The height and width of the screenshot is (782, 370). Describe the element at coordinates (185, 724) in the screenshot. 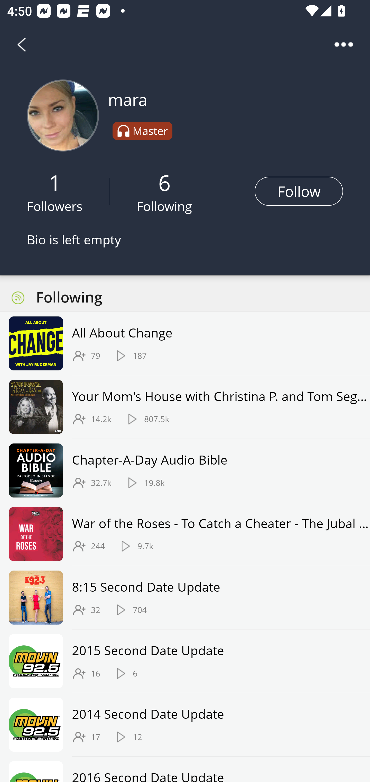

I see `2014 Second Date Update 17 12` at that location.